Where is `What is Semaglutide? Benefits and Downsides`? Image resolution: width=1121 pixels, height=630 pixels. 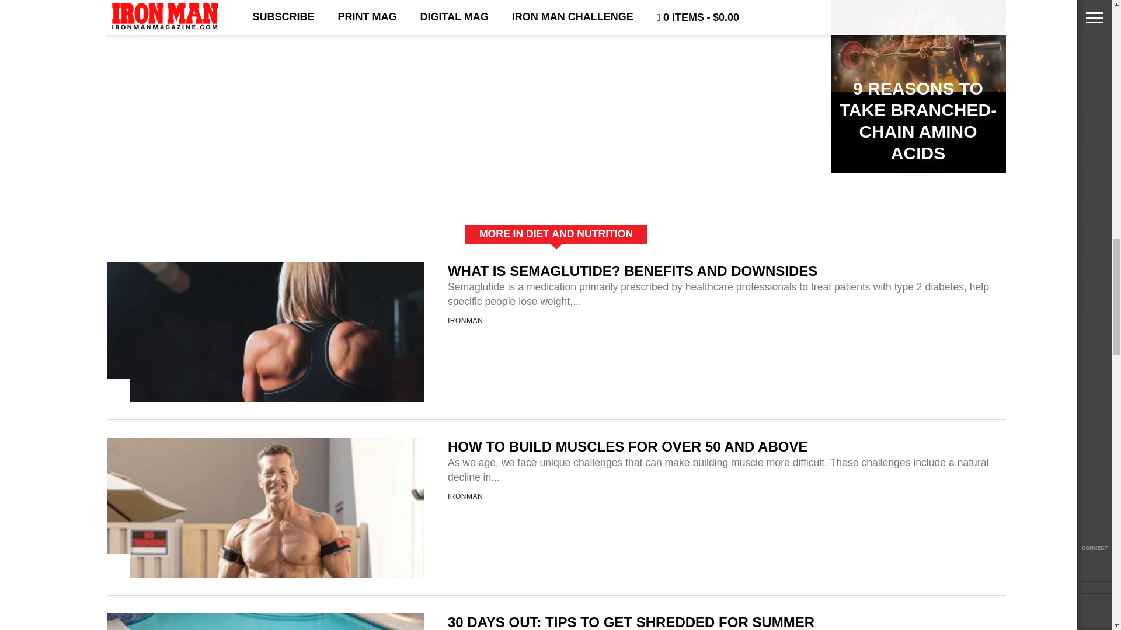
What is Semaglutide? Benefits and Downsides is located at coordinates (265, 449).